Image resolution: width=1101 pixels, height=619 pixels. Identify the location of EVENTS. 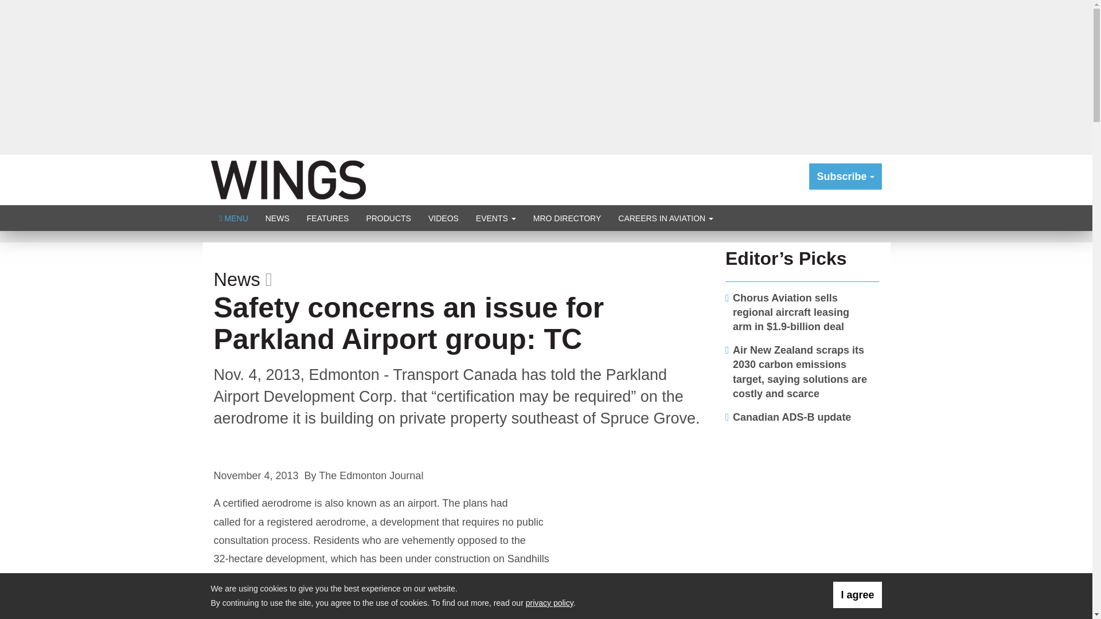
(495, 218).